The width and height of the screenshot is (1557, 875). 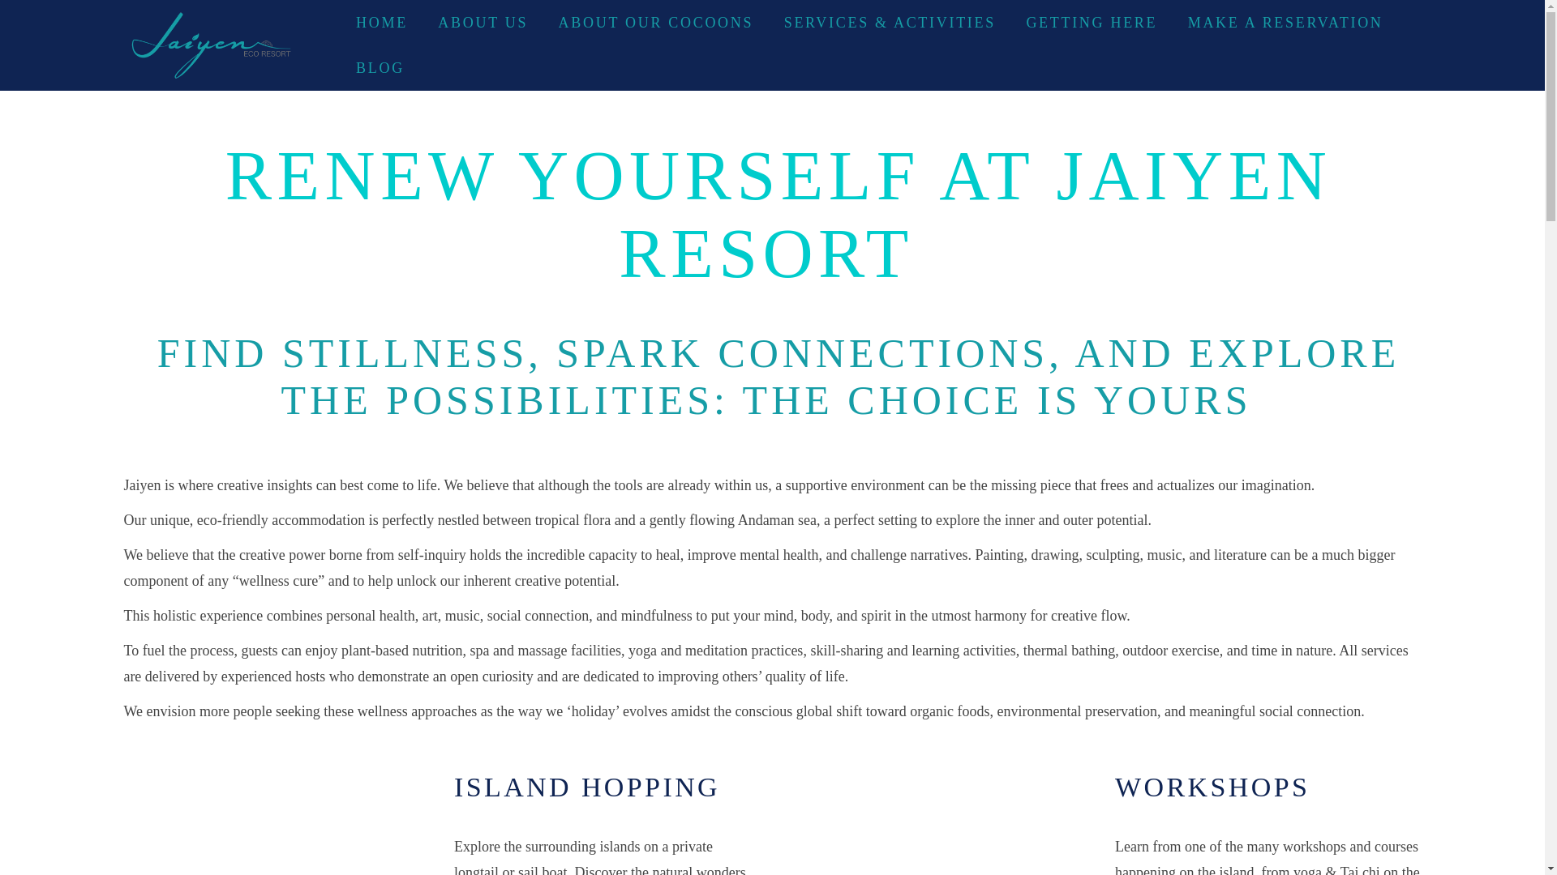 What do you see at coordinates (1092, 23) in the screenshot?
I see `GETTING HERE` at bounding box center [1092, 23].